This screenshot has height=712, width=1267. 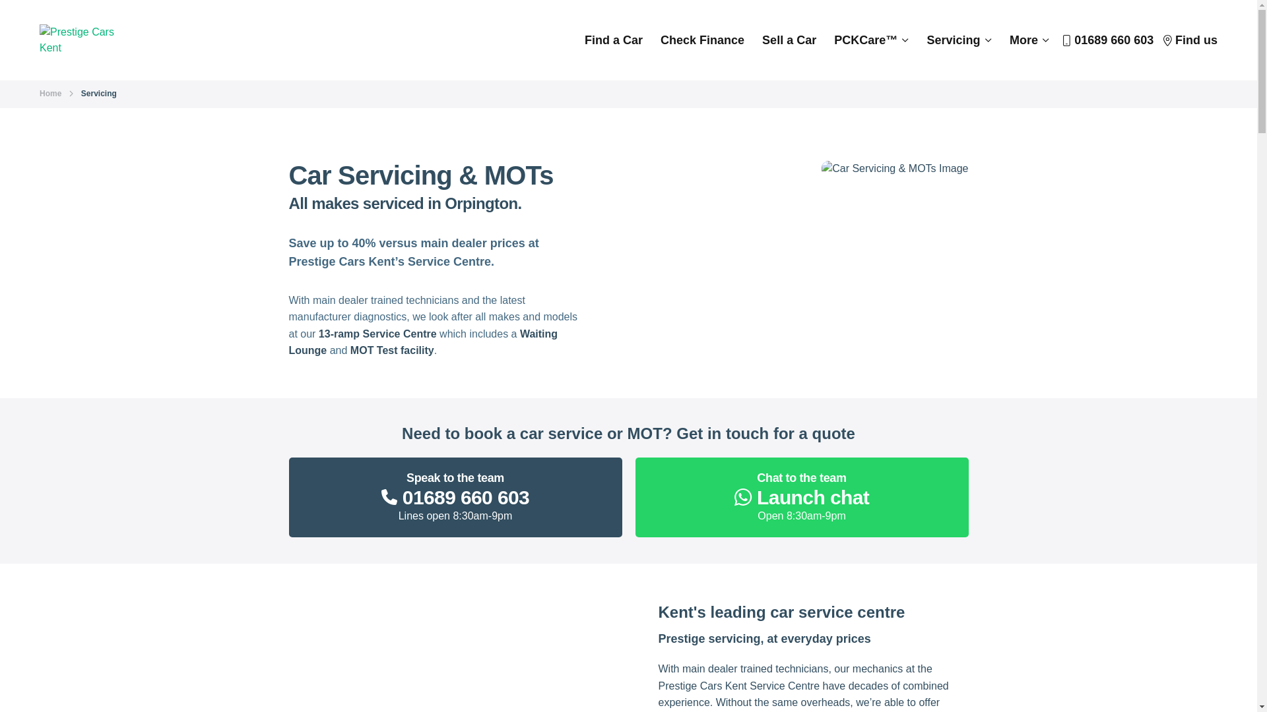 I want to click on Find us, so click(x=1190, y=40).